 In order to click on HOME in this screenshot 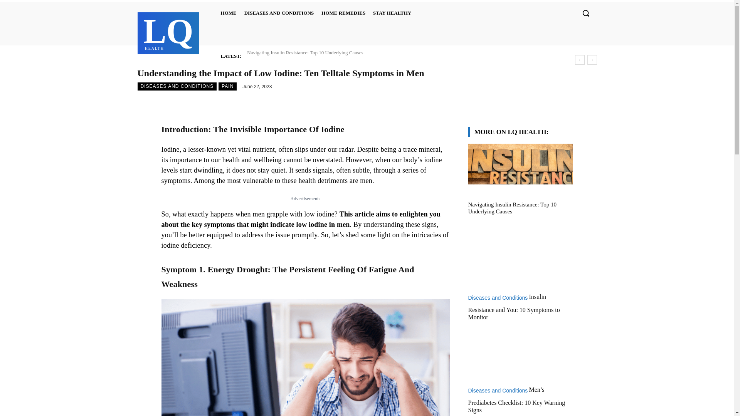, I will do `click(279, 13)`.